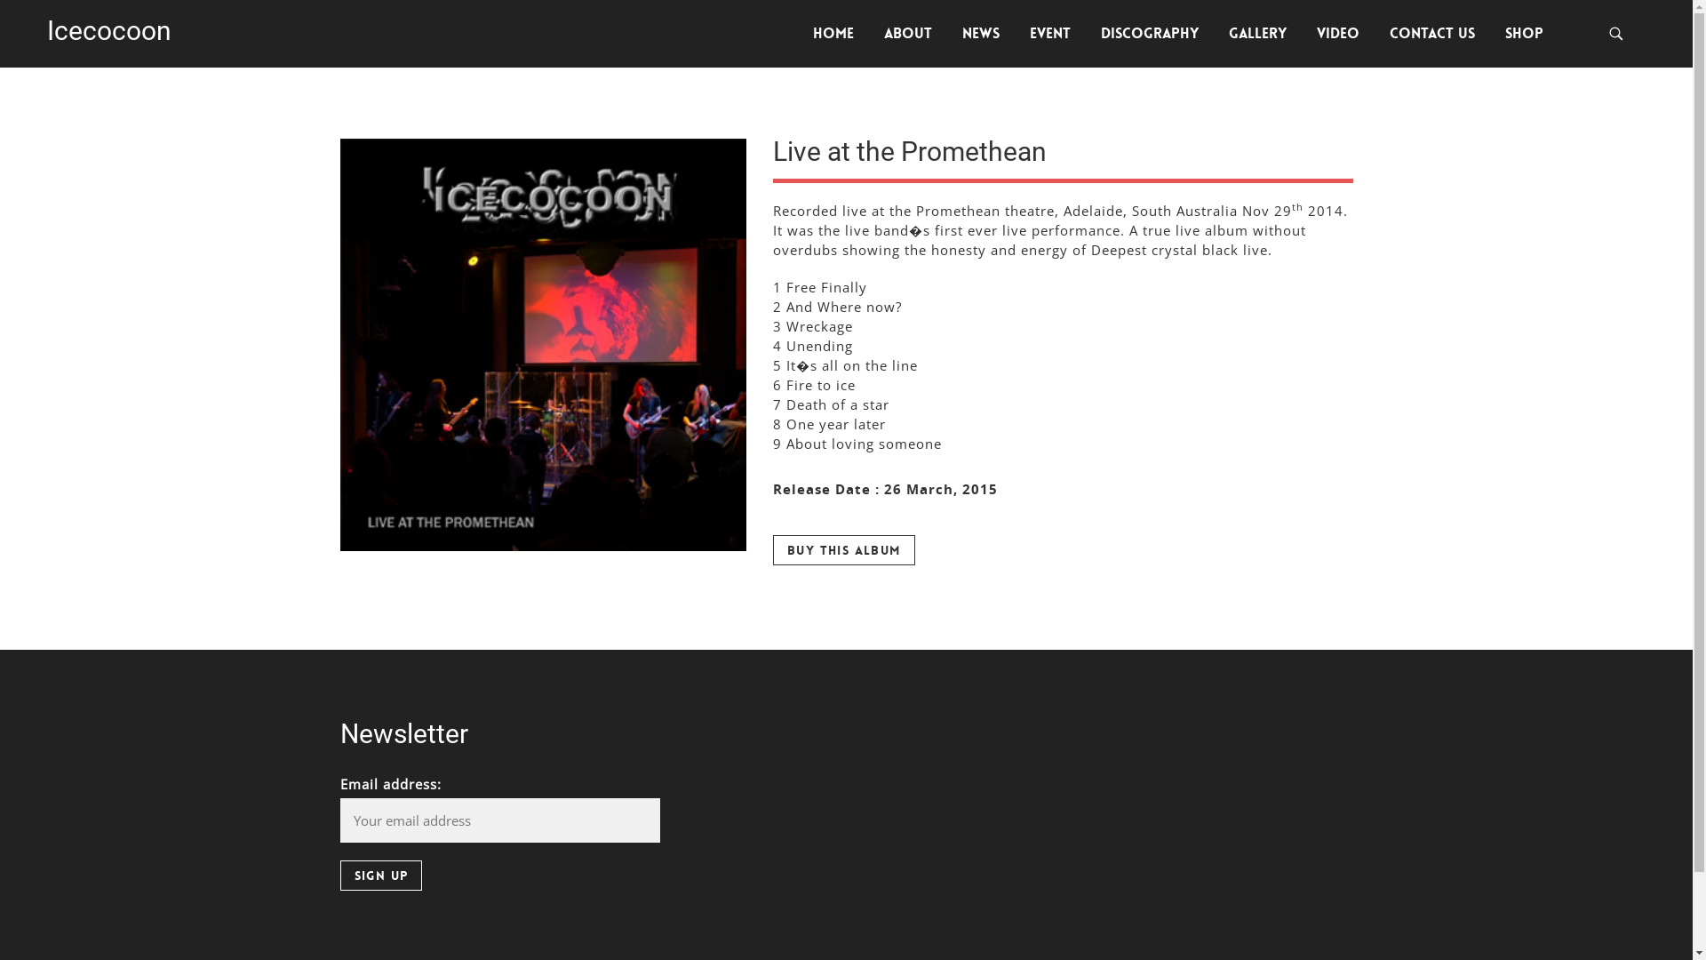  Describe the element at coordinates (1432, 34) in the screenshot. I see `CONTACT US` at that location.